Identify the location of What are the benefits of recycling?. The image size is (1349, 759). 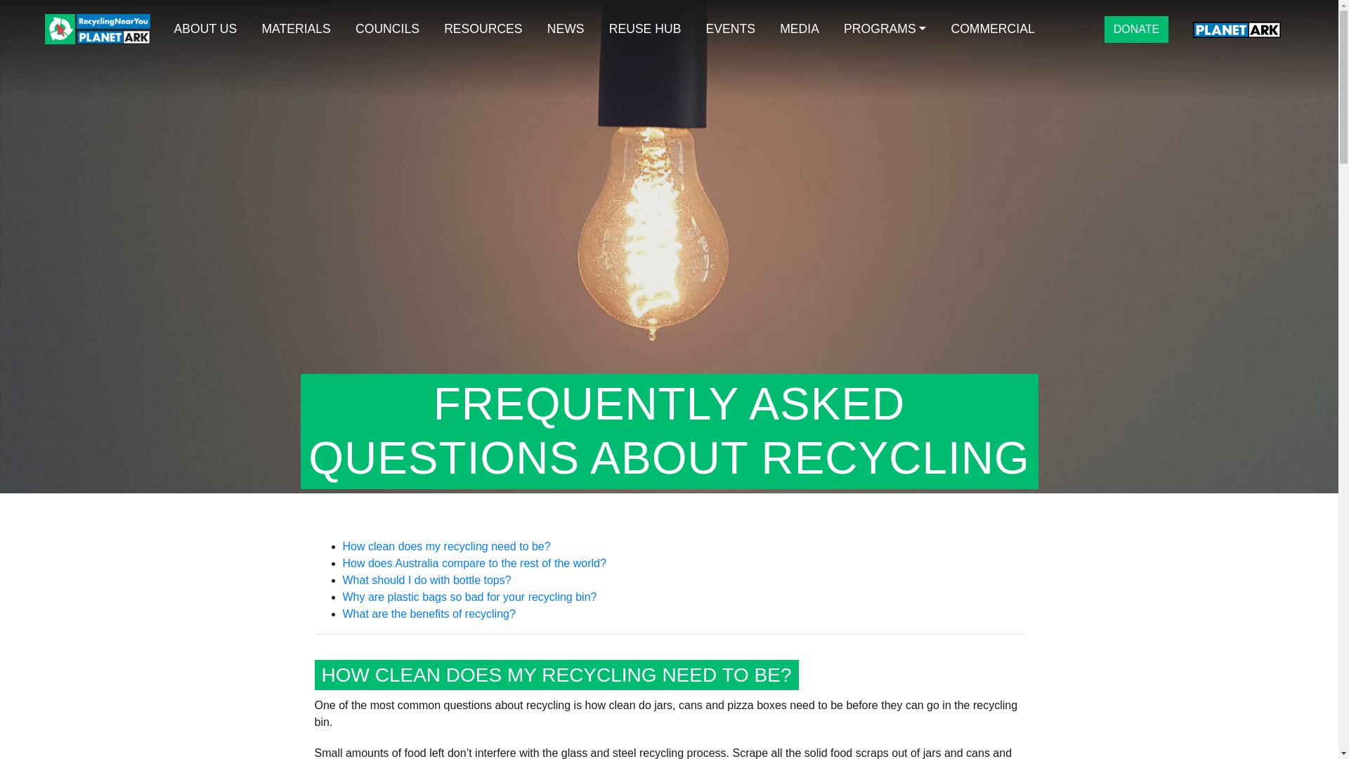
(429, 614).